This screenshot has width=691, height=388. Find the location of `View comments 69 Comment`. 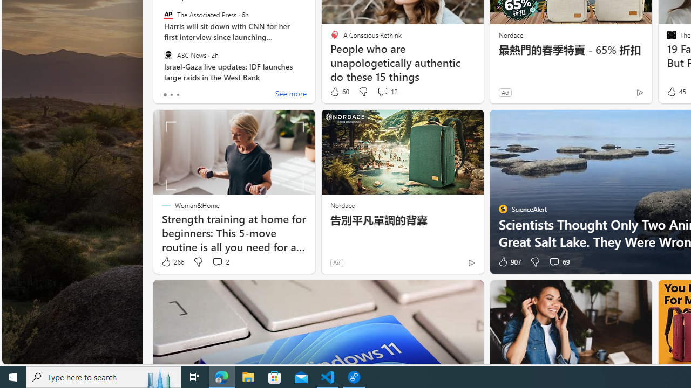

View comments 69 Comment is located at coordinates (559, 262).